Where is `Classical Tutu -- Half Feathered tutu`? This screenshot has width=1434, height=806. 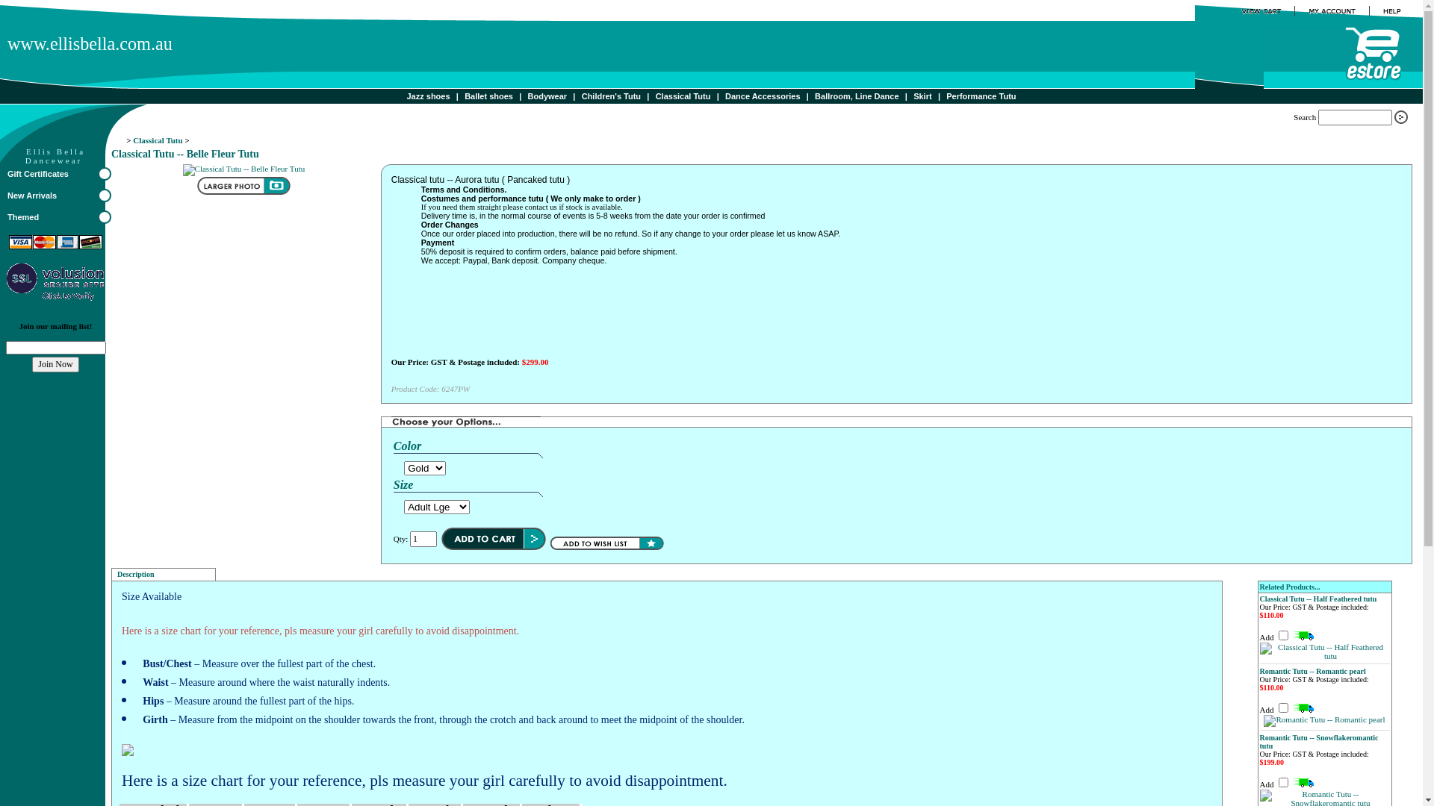
Classical Tutu -- Half Feathered tutu is located at coordinates (1325, 656).